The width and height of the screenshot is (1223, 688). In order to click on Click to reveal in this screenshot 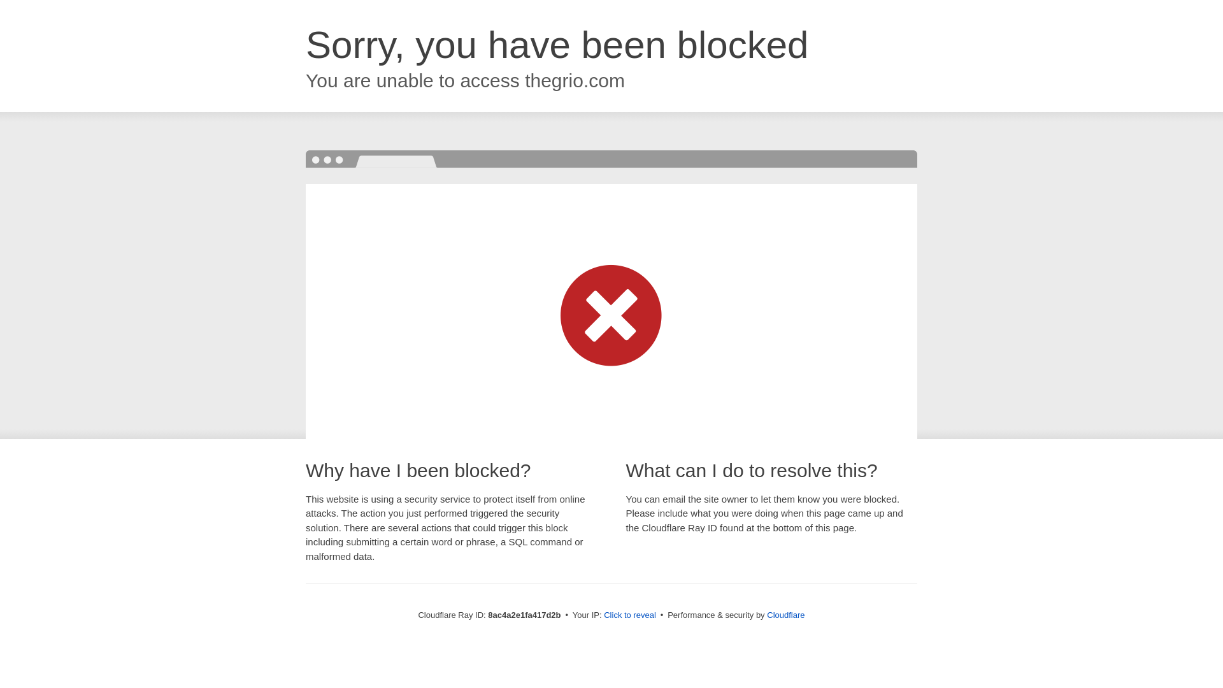, I will do `click(629, 615)`.